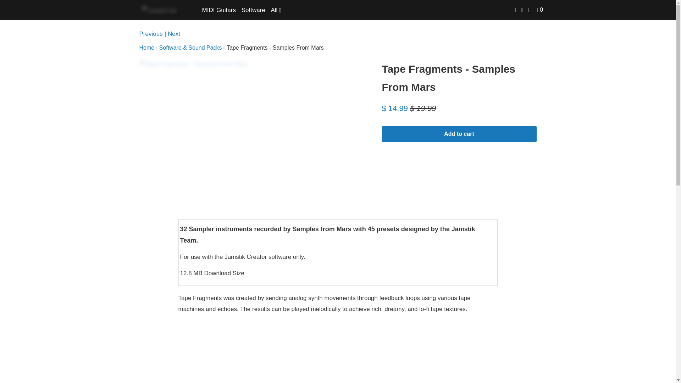 The height and width of the screenshot is (383, 681). What do you see at coordinates (540, 10) in the screenshot?
I see `0` at bounding box center [540, 10].